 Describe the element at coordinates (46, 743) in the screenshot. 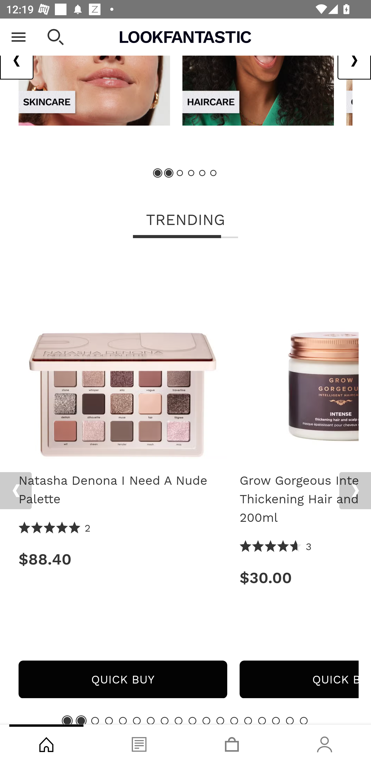

I see `Shop, tab, 1 of 4` at that location.